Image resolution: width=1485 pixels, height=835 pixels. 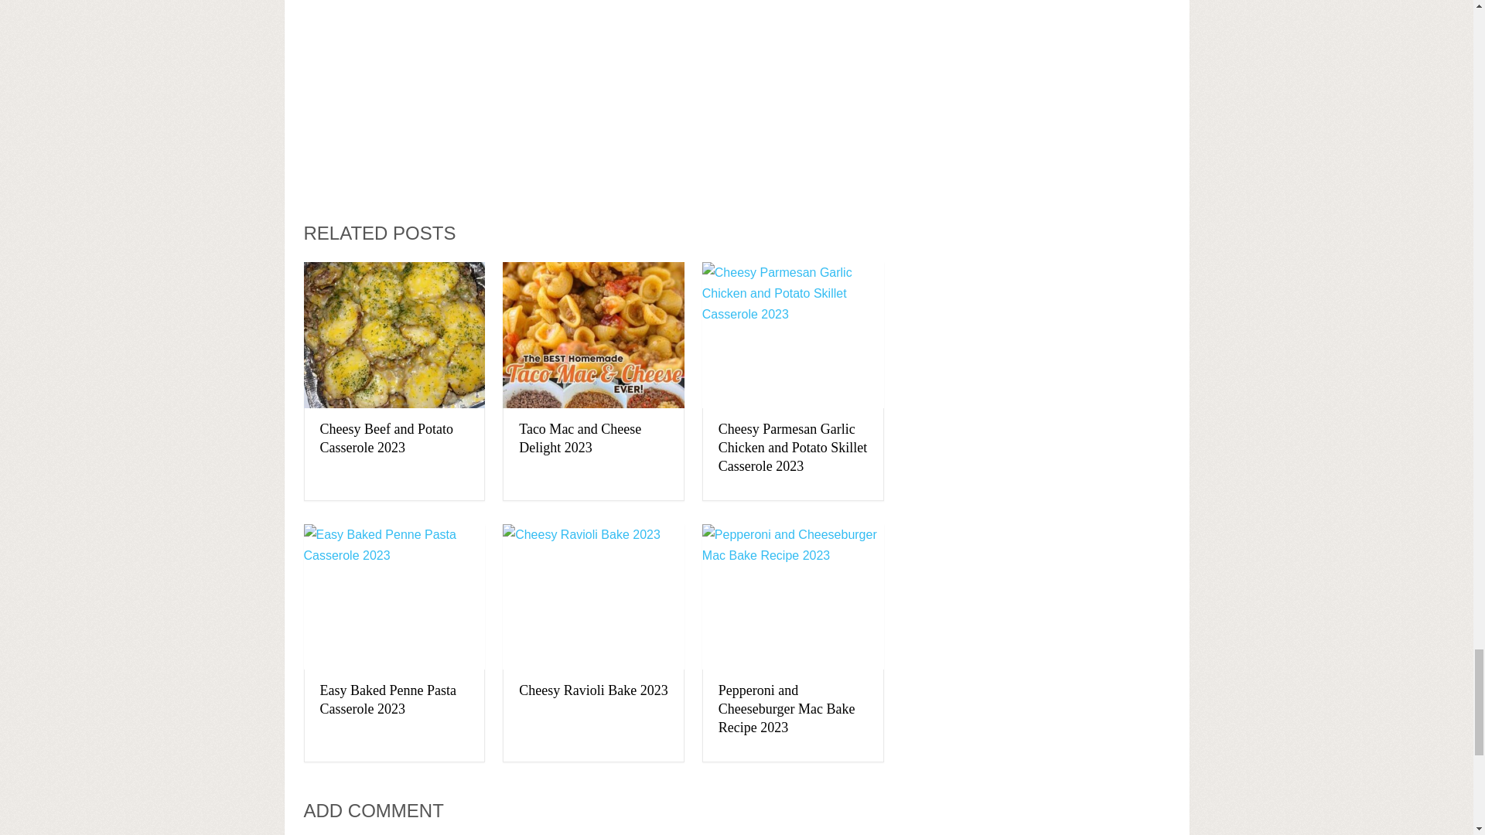 I want to click on Taco Mac and Cheese Delight 2023, so click(x=594, y=336).